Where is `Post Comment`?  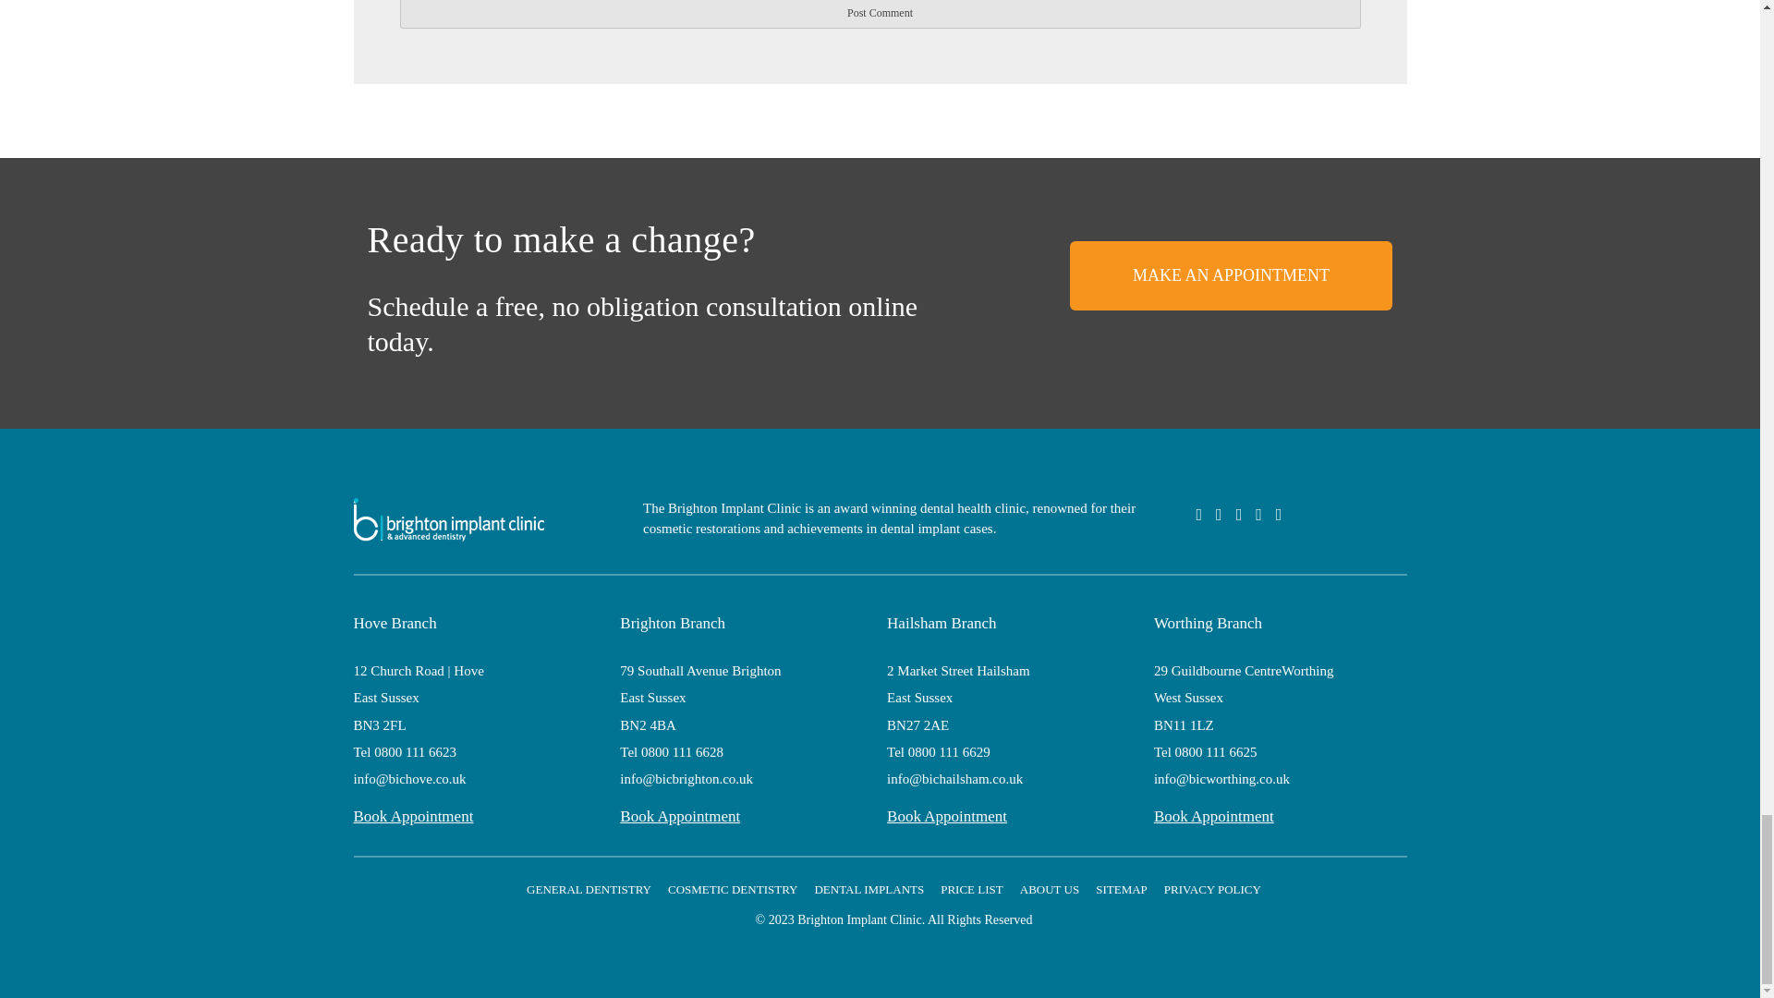
Post Comment is located at coordinates (880, 15).